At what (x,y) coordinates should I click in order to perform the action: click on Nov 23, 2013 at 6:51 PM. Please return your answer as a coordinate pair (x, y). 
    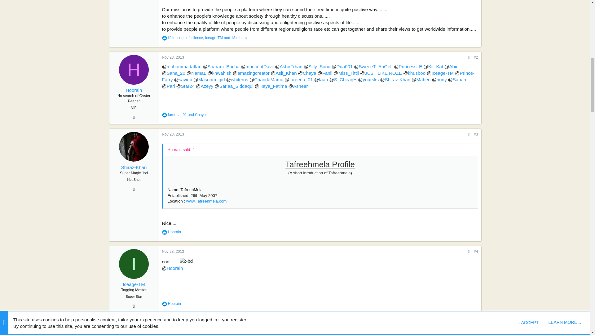
    Looking at the image, I should click on (173, 57).